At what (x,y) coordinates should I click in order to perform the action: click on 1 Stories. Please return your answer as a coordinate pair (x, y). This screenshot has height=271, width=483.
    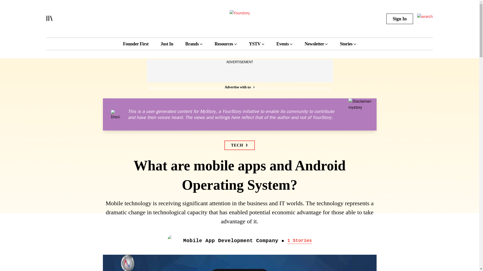
    Looking at the image, I should click on (299, 241).